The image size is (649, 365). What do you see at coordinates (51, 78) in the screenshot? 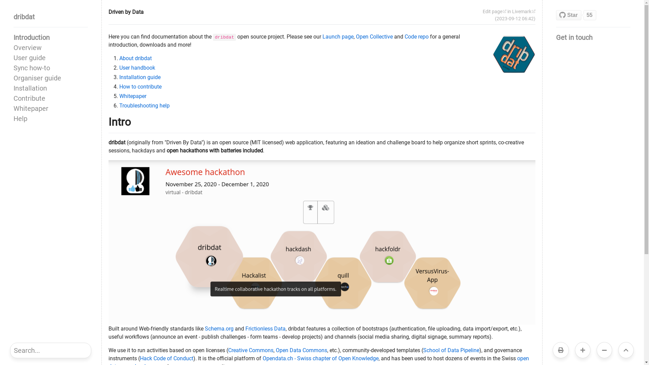
I see `Organiser guide` at bounding box center [51, 78].